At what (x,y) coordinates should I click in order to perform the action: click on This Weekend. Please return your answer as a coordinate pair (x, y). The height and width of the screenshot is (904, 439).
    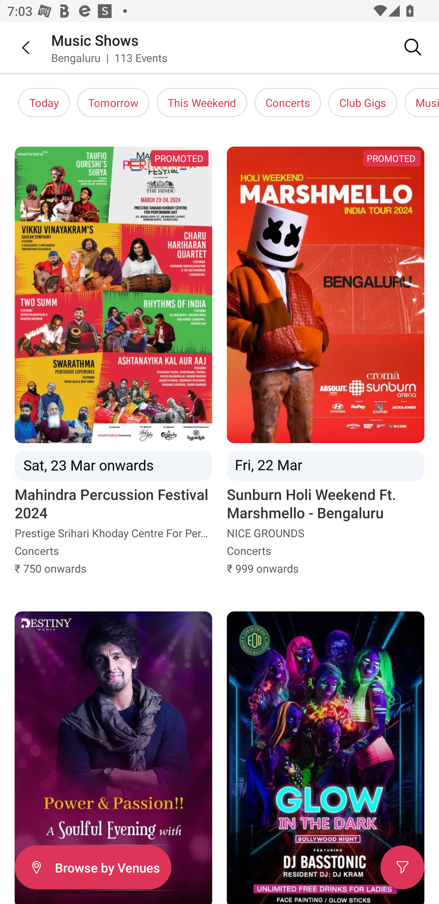
    Looking at the image, I should click on (202, 103).